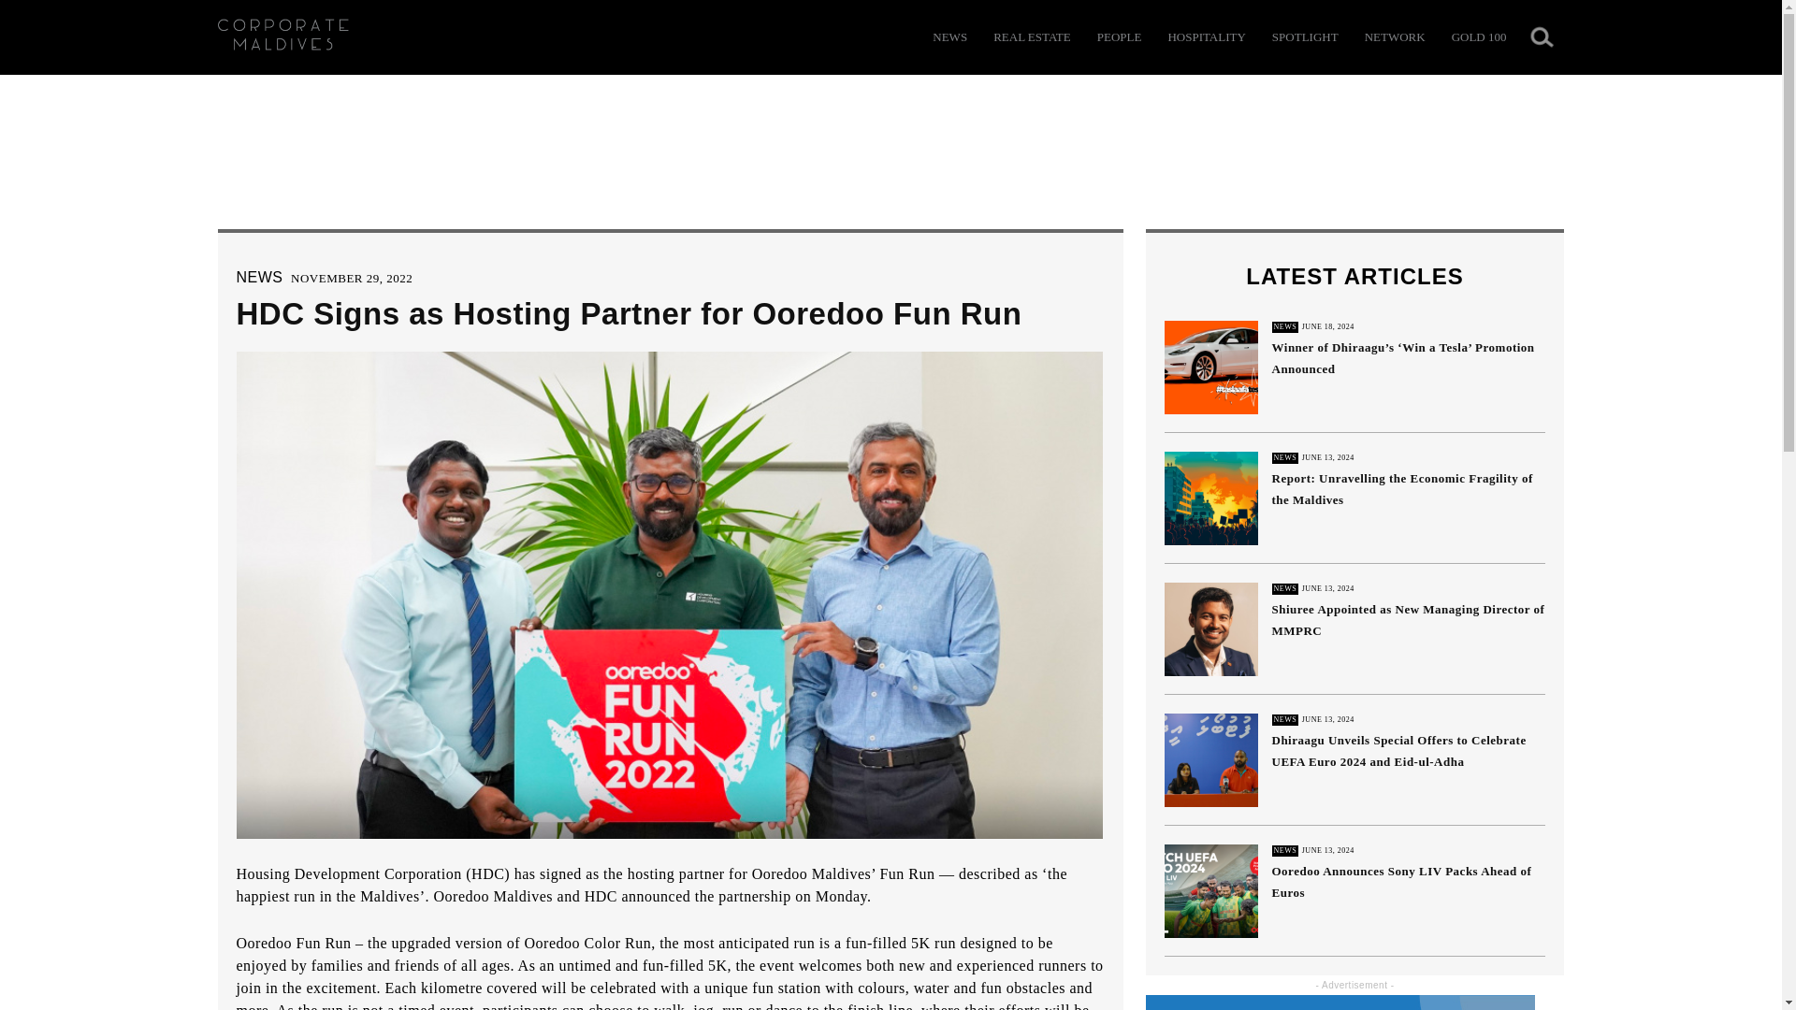 The image size is (1796, 1010). I want to click on GOLD 100, so click(1478, 37).